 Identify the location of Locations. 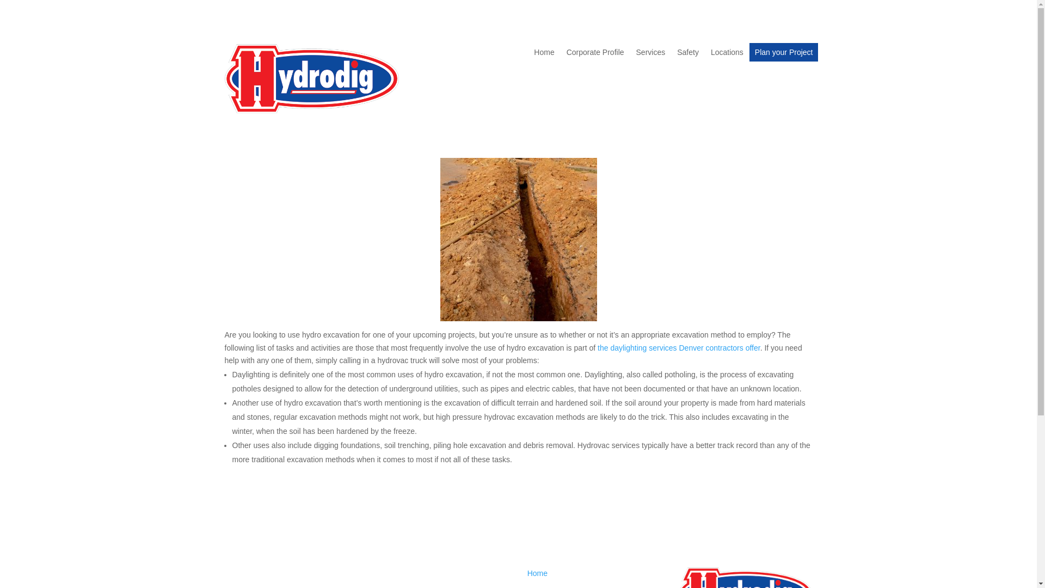
(727, 54).